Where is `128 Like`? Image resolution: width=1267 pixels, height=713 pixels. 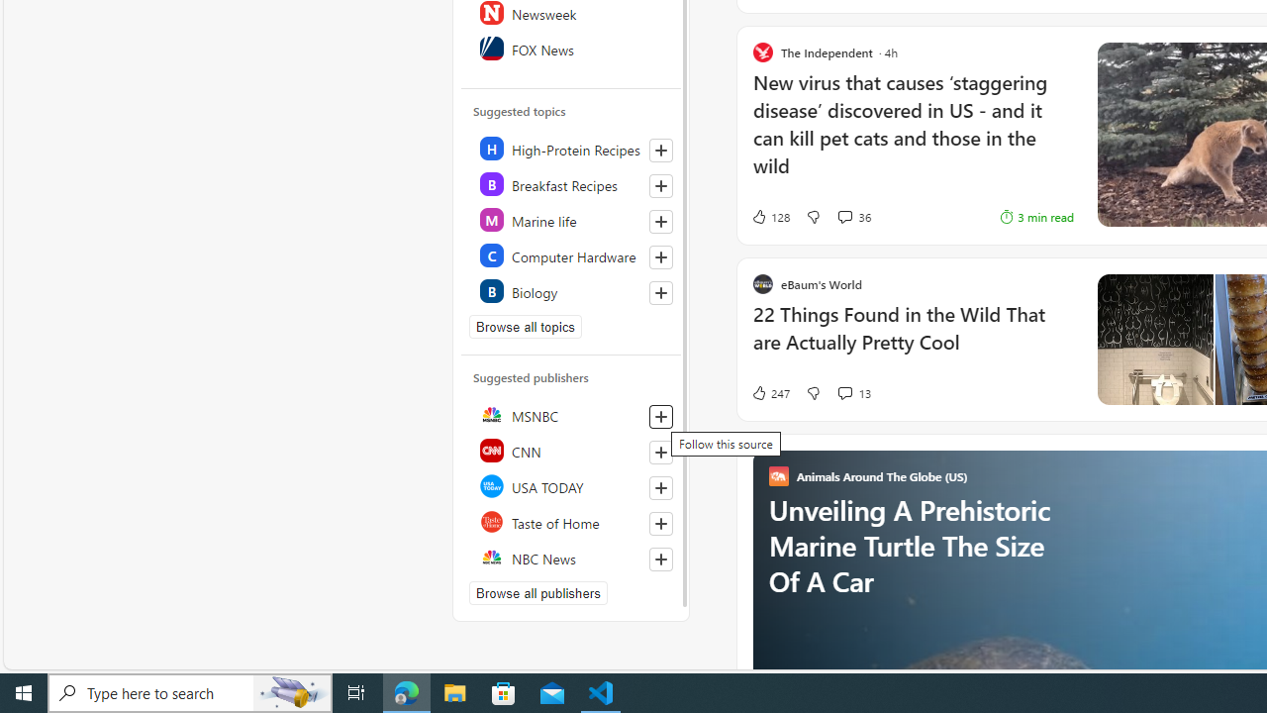
128 Like is located at coordinates (770, 217).